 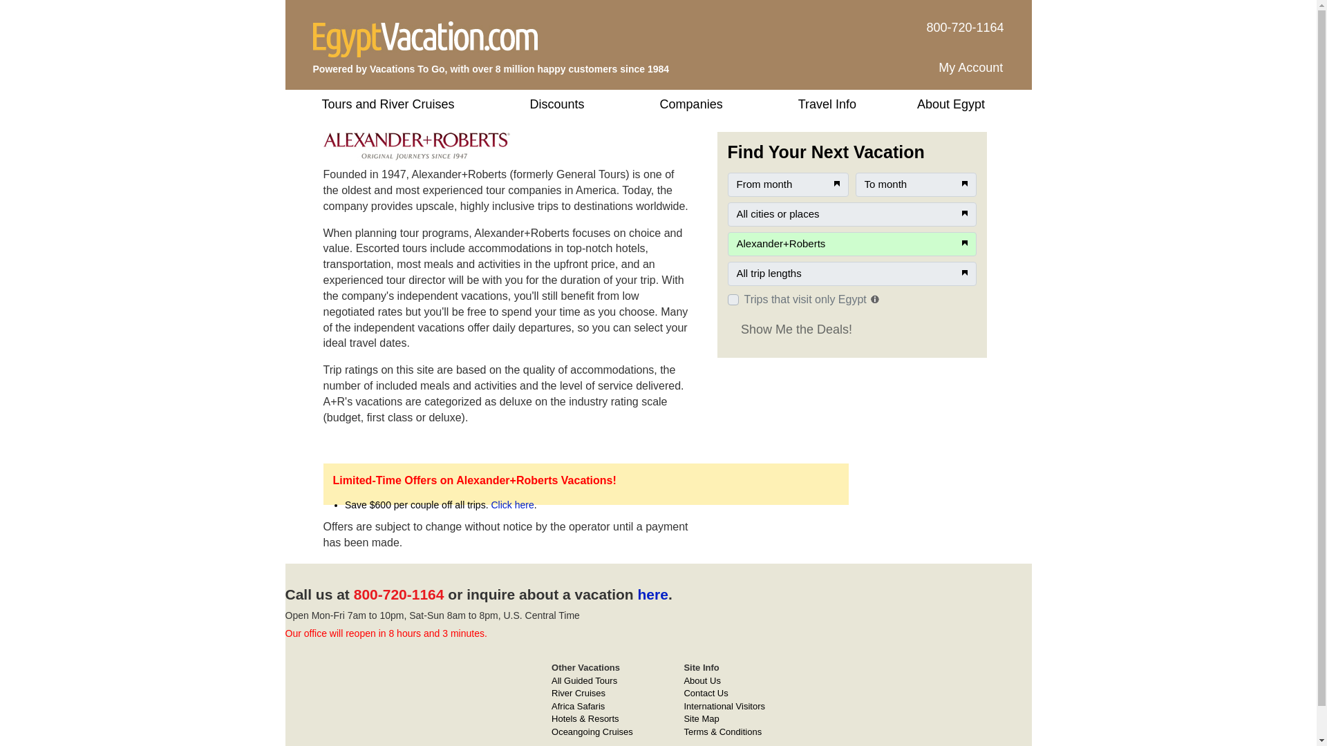 What do you see at coordinates (827, 104) in the screenshot?
I see `Travel Info` at bounding box center [827, 104].